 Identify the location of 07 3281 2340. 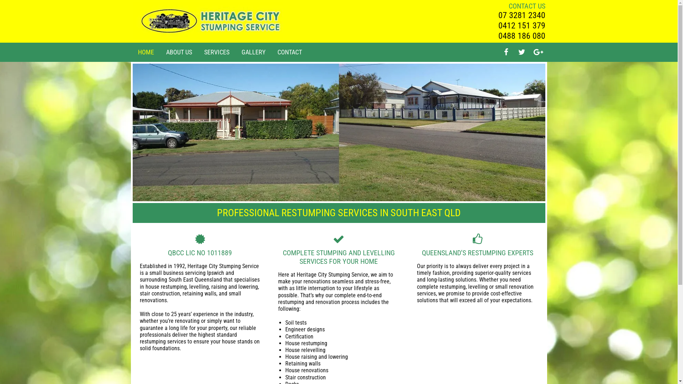
(521, 15).